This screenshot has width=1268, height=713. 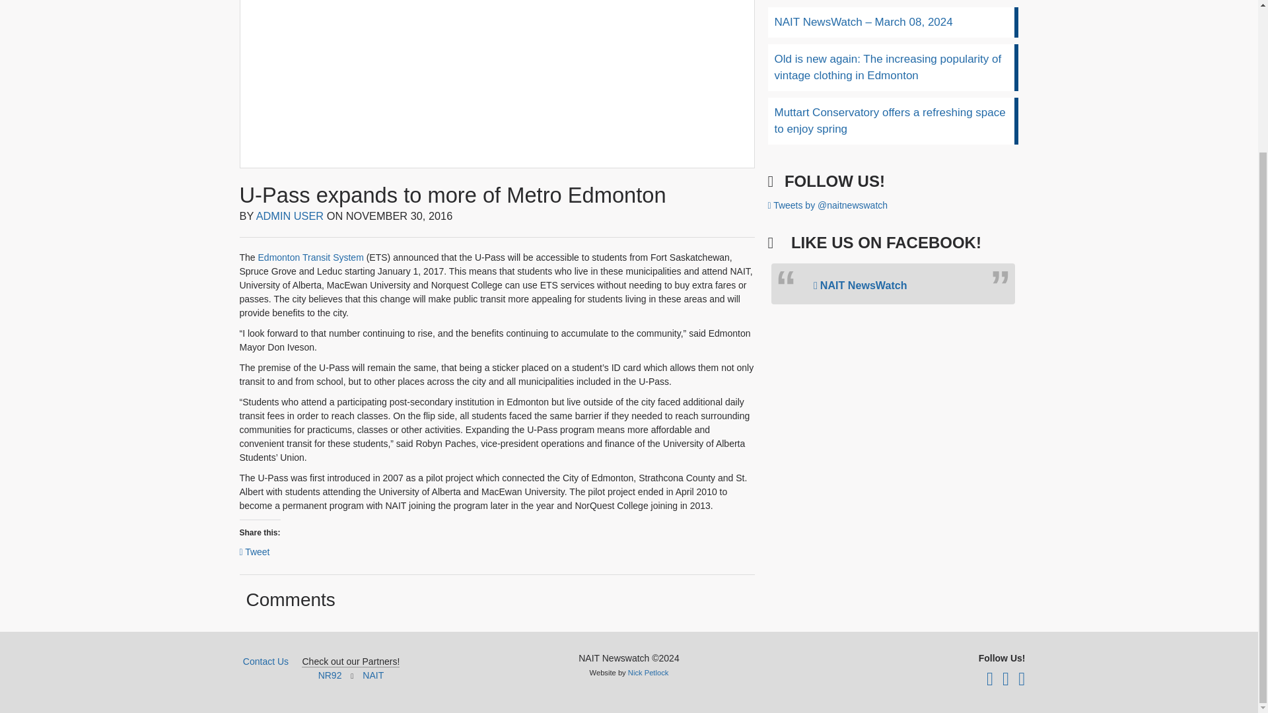 I want to click on Edmonton Transit System, so click(x=311, y=257).